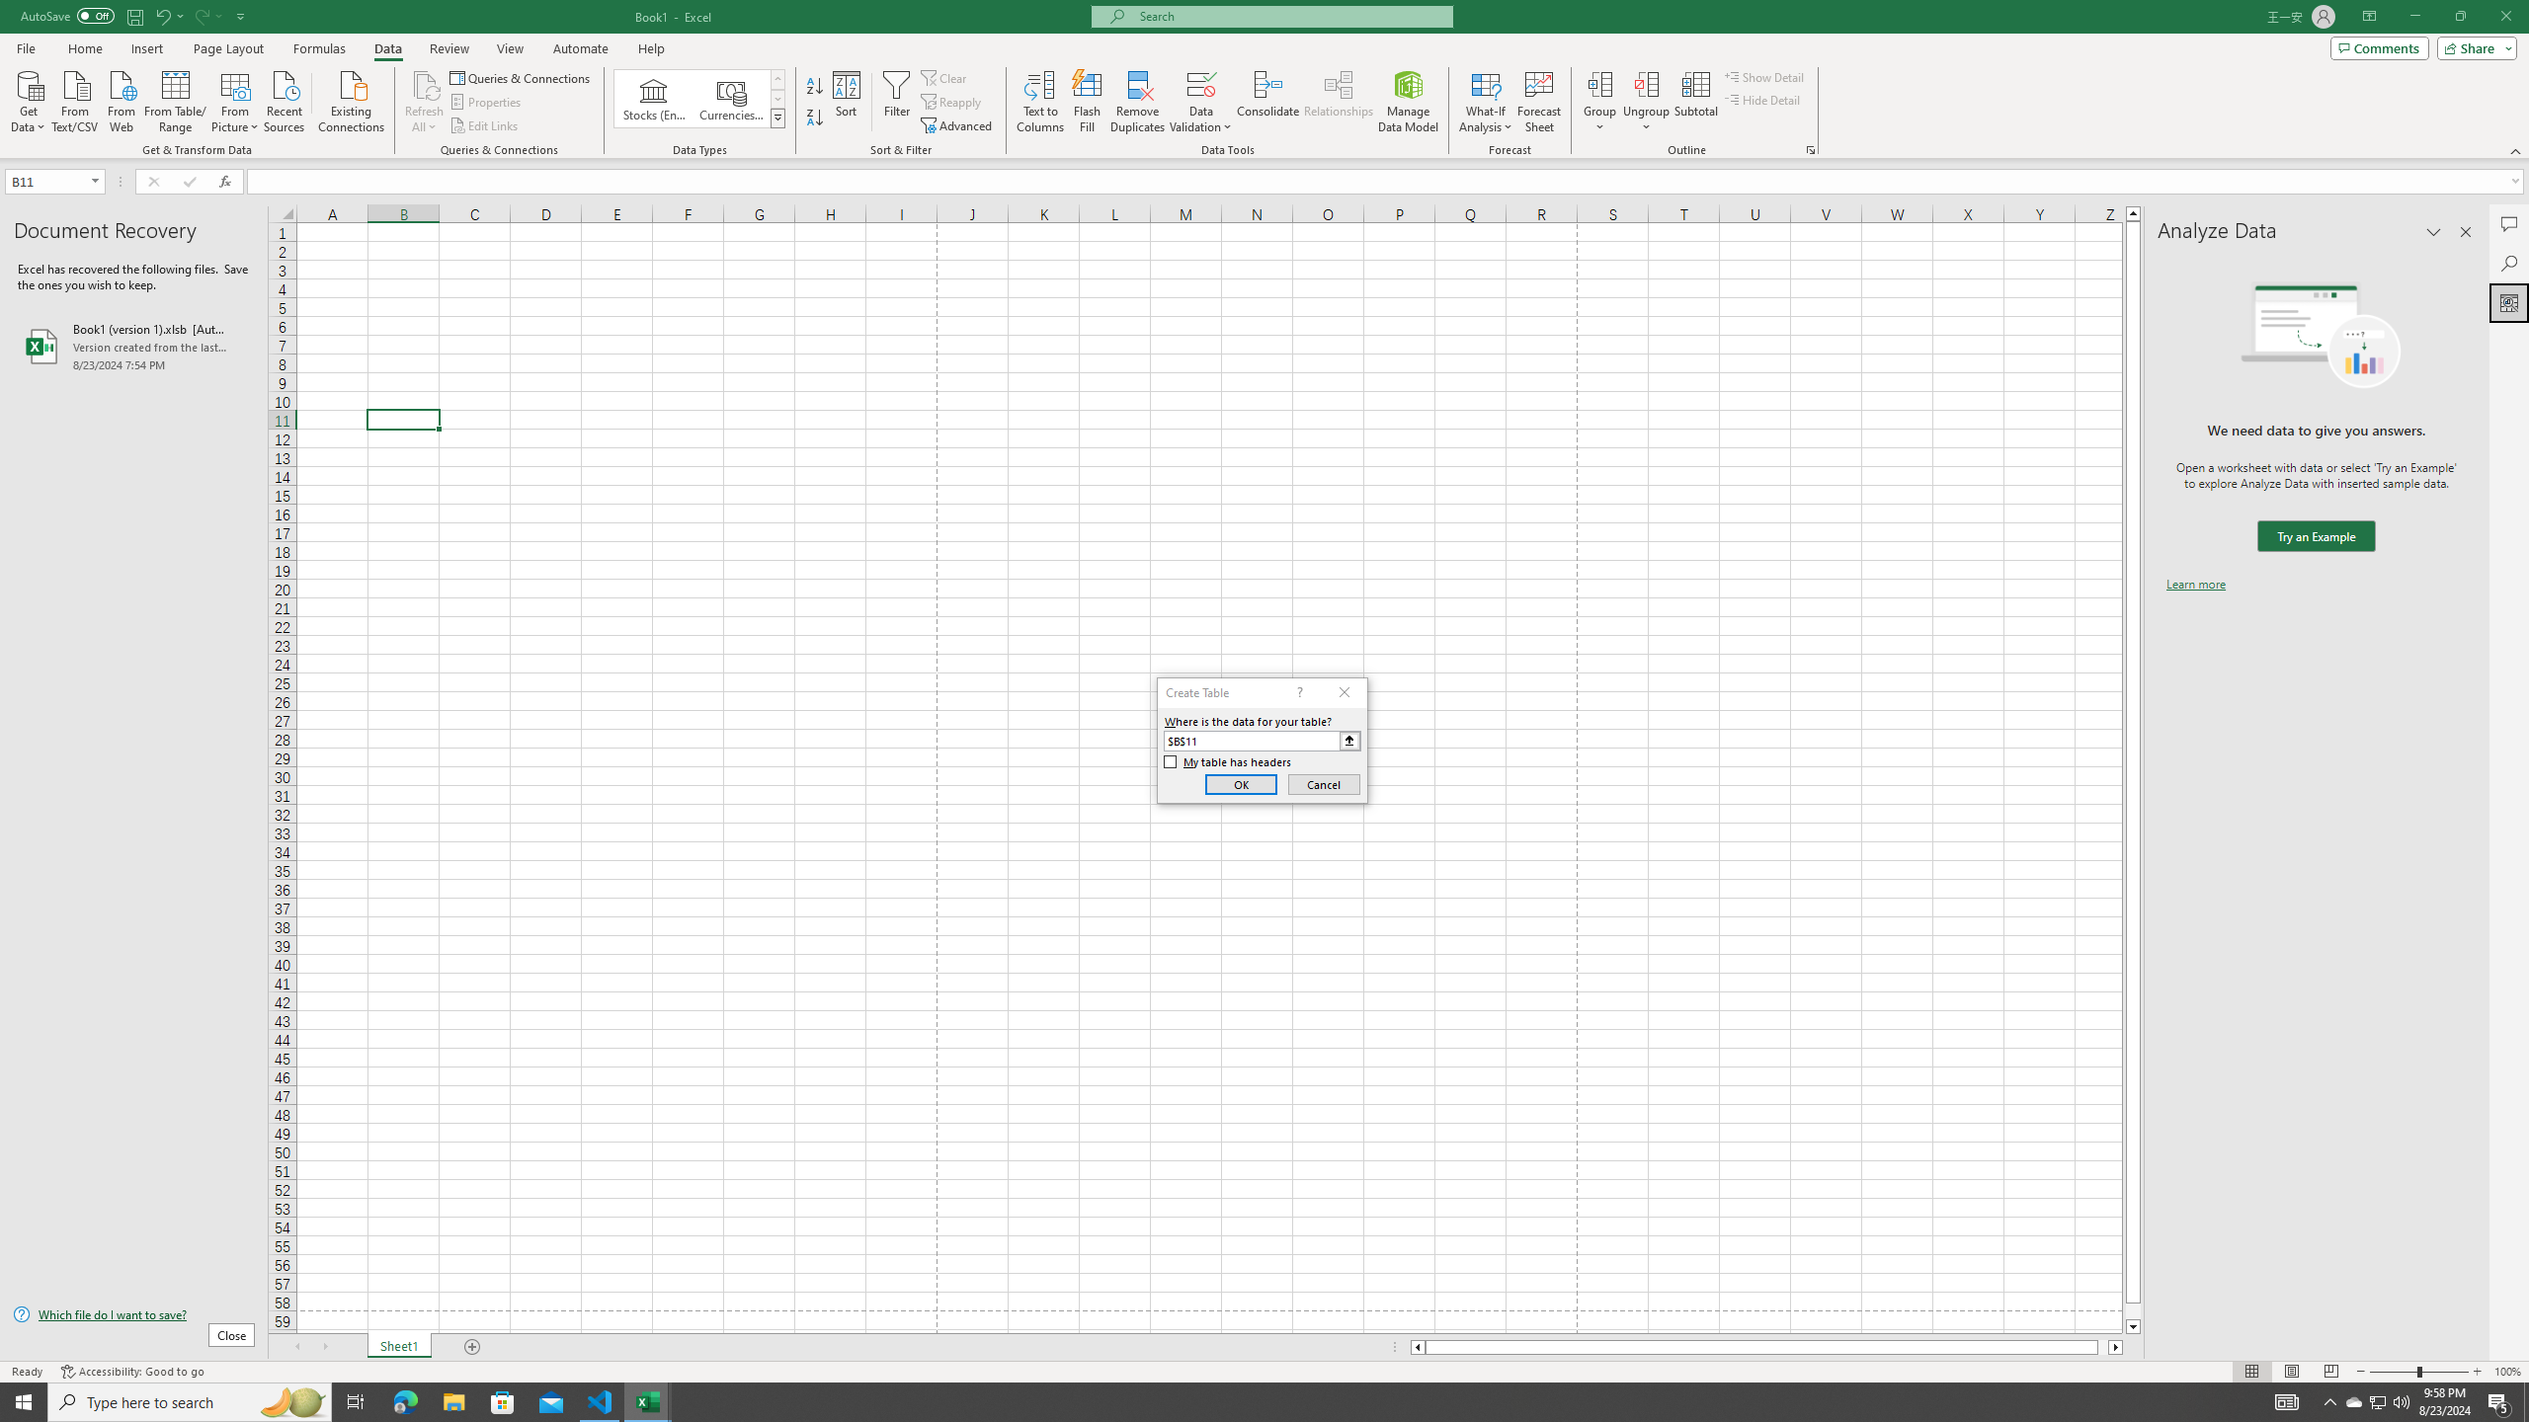  I want to click on Show Detail, so click(1764, 77).